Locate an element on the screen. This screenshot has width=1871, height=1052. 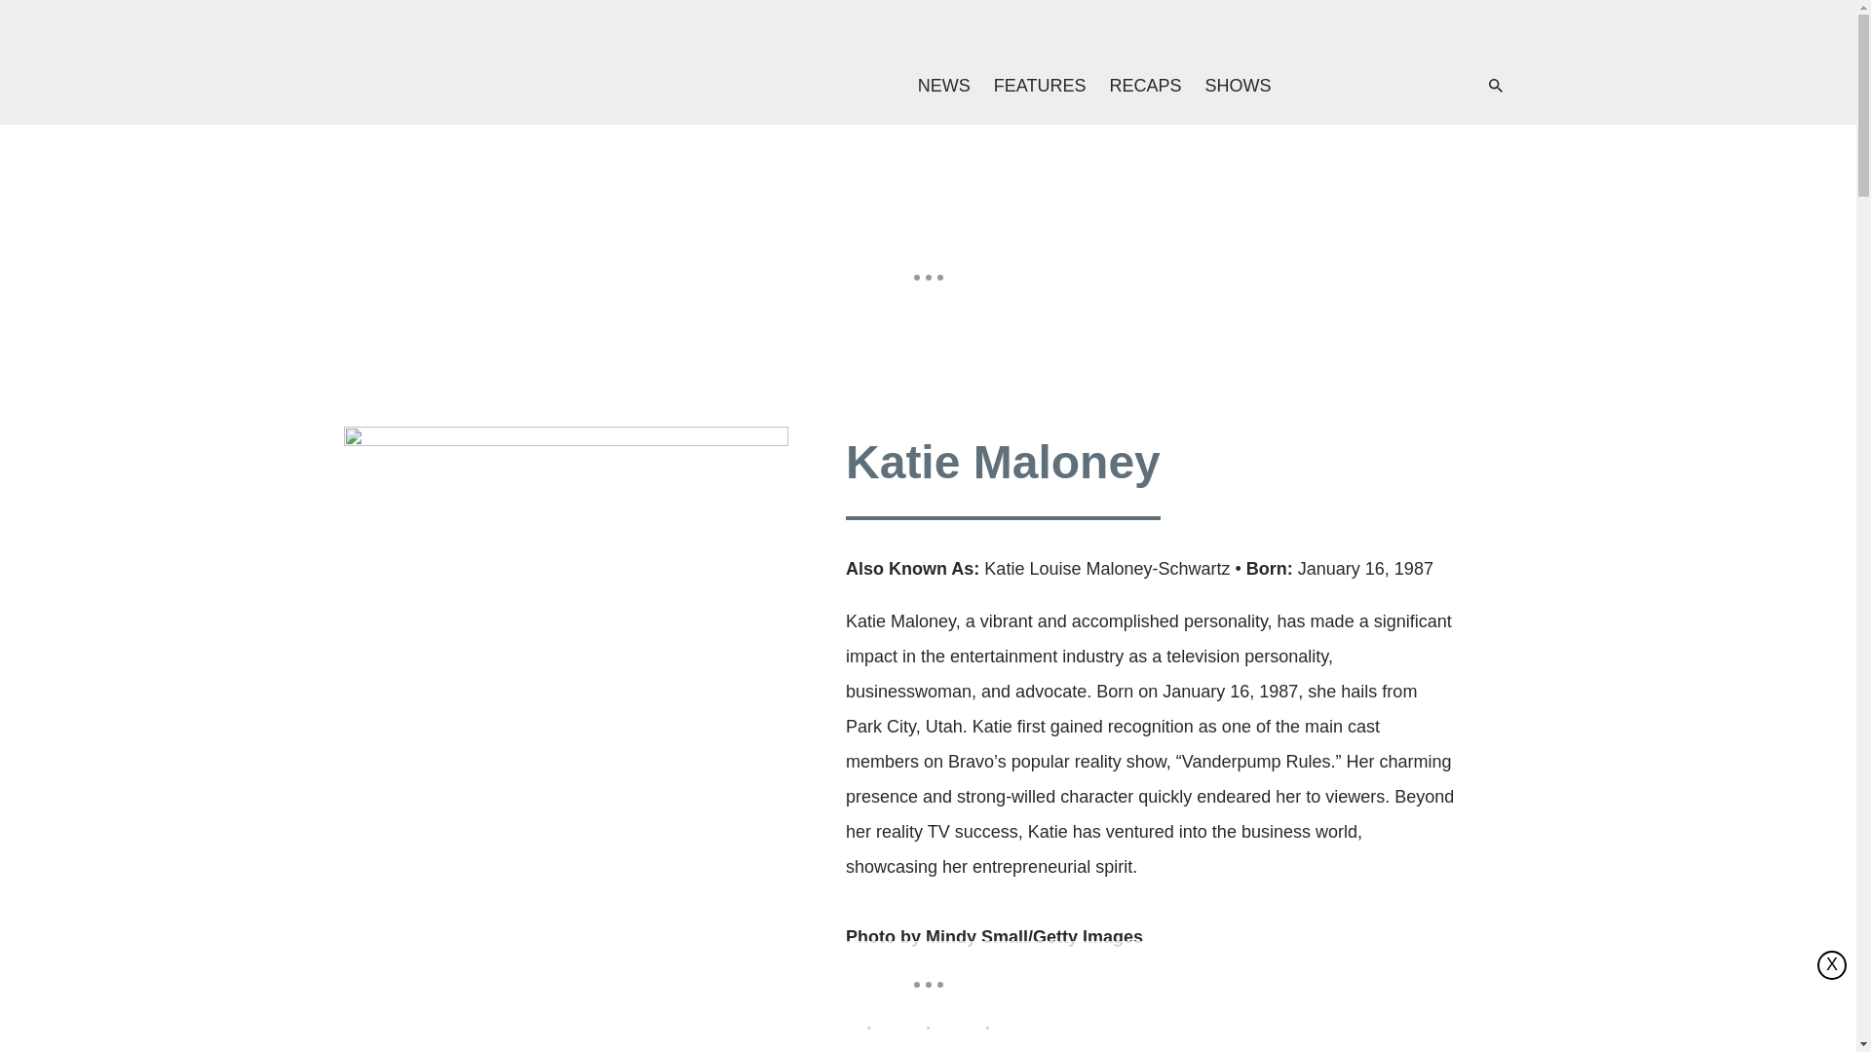
NEWS is located at coordinates (943, 86).